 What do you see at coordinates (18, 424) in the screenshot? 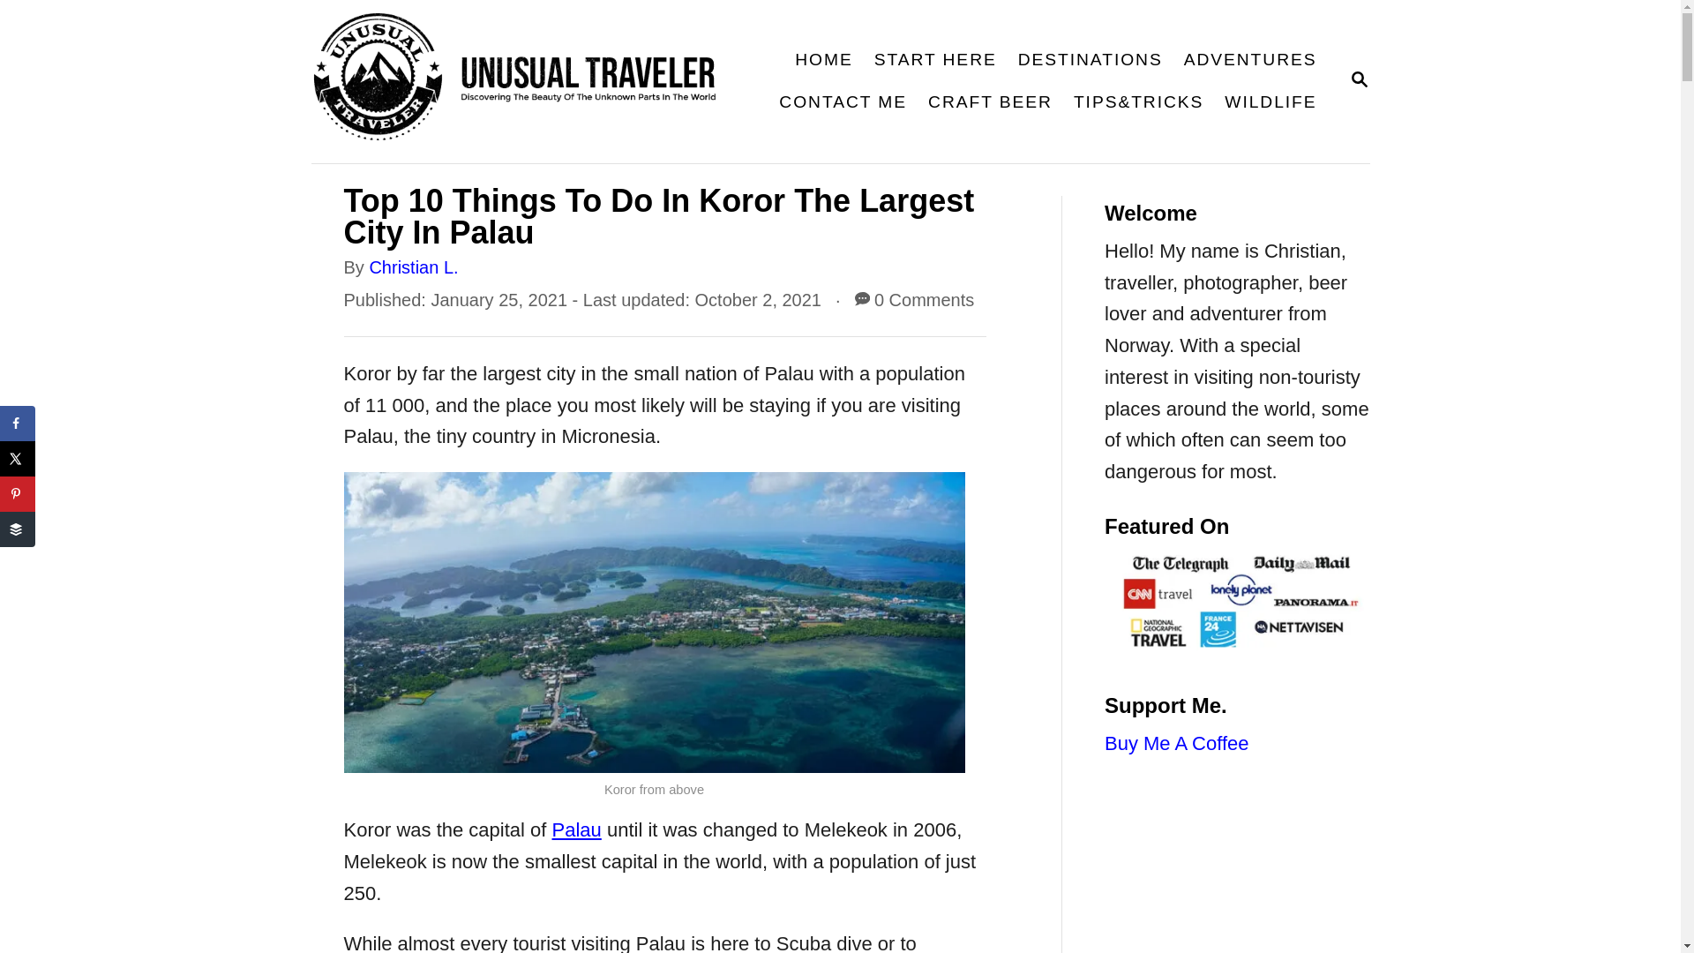
I see `Share on Facebook` at bounding box center [18, 424].